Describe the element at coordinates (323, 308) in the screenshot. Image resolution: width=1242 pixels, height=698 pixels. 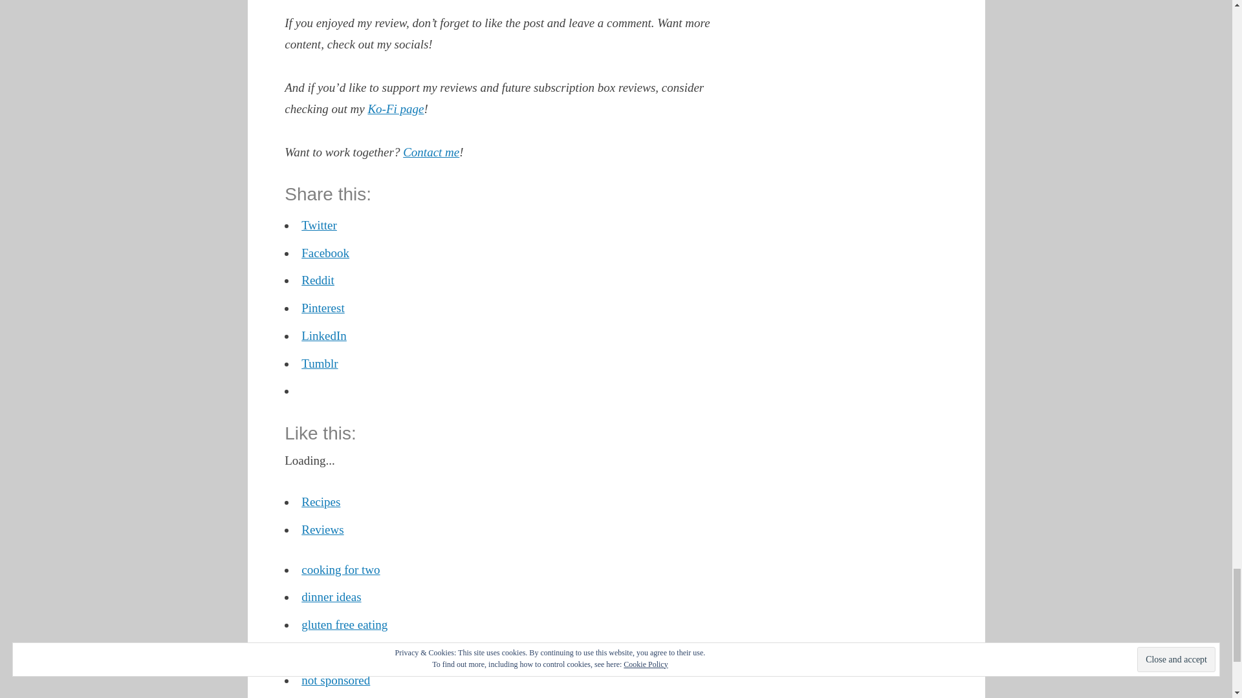
I see `Click to share on Pinterest` at that location.